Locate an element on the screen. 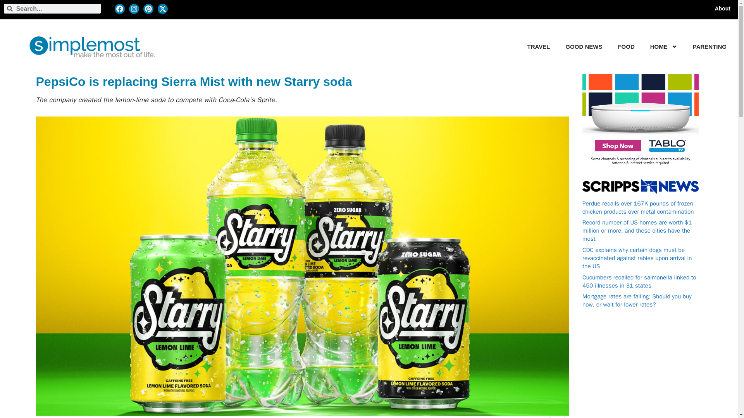  HOME is located at coordinates (659, 46).